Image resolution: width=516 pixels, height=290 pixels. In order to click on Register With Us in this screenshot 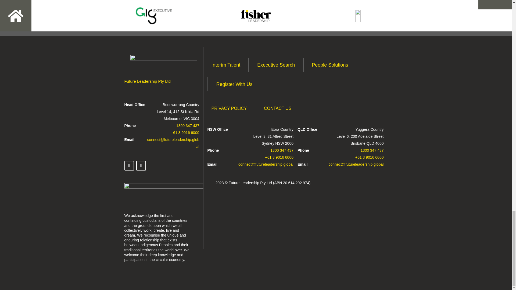, I will do `click(234, 84)`.